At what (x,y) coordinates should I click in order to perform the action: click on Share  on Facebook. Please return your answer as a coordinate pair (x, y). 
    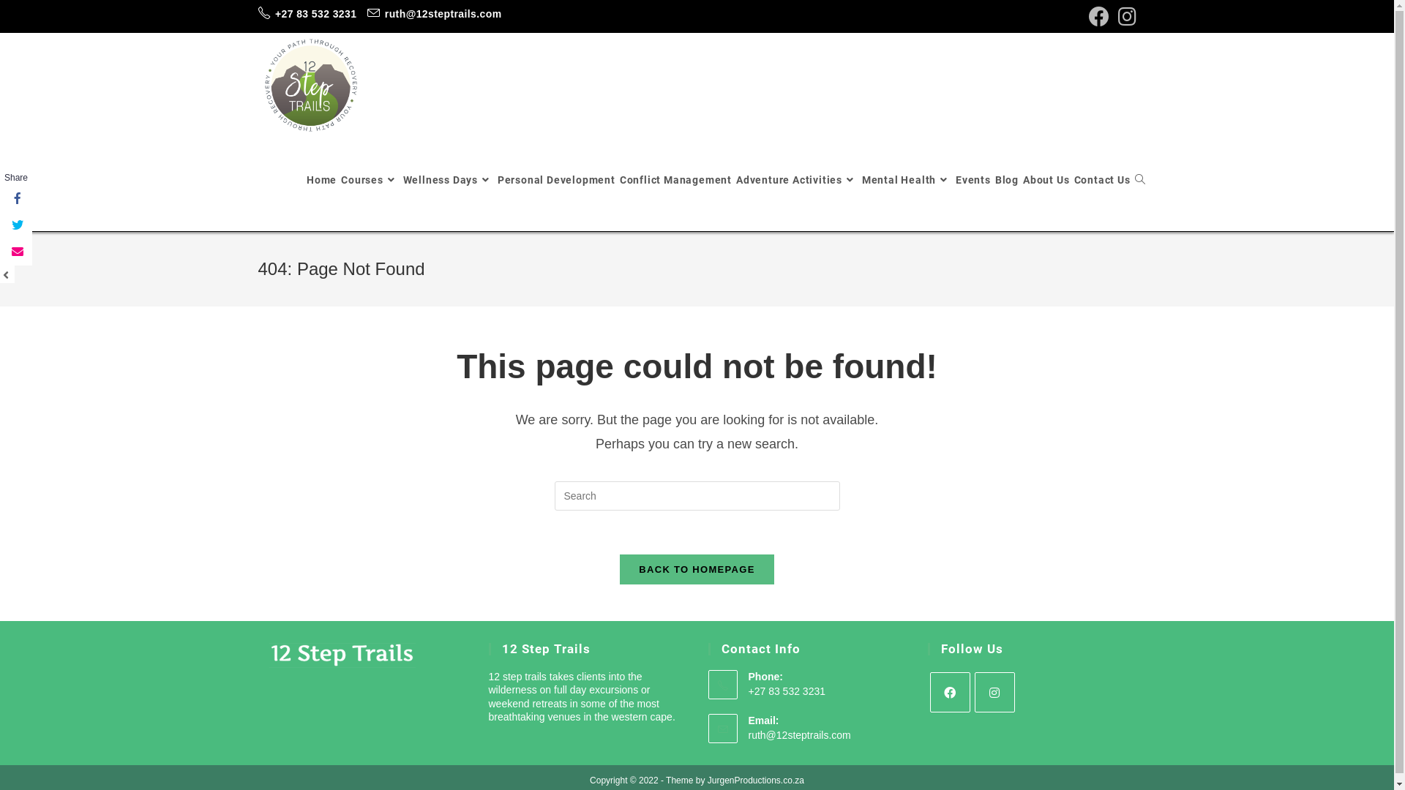
    Looking at the image, I should click on (16, 200).